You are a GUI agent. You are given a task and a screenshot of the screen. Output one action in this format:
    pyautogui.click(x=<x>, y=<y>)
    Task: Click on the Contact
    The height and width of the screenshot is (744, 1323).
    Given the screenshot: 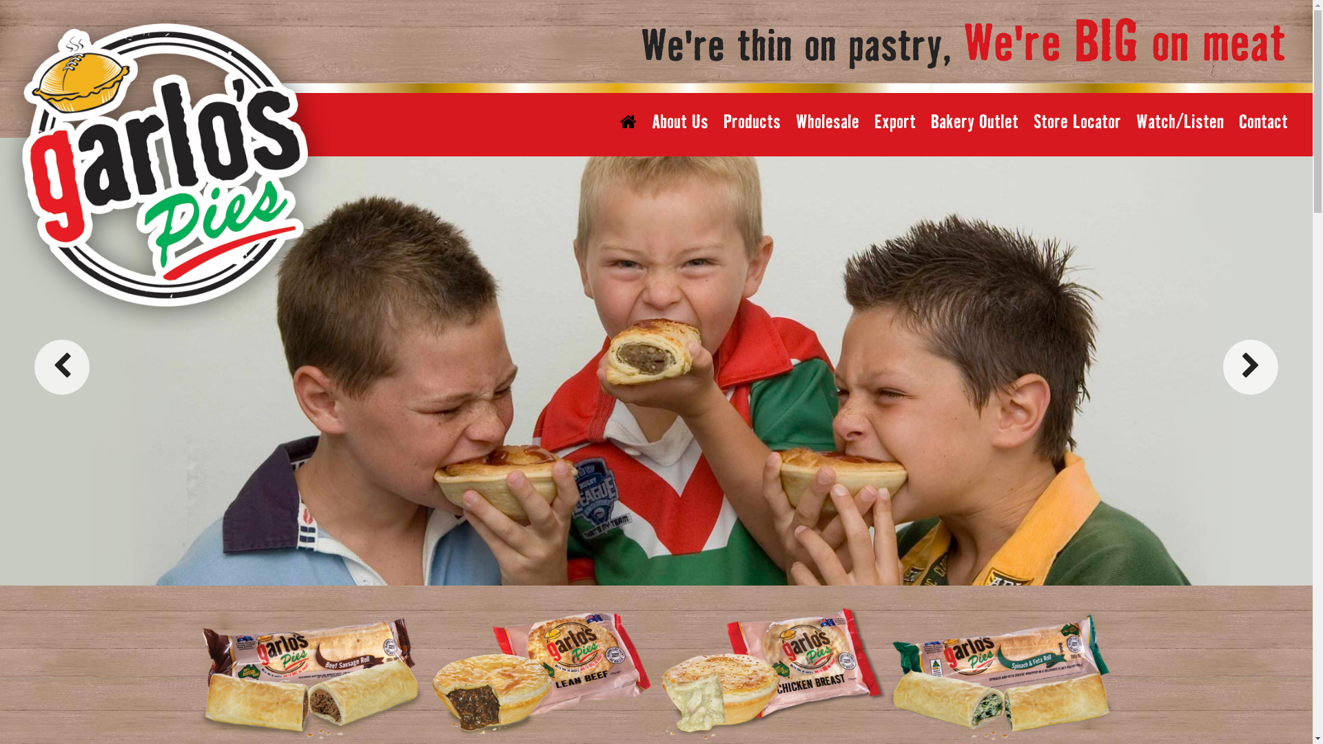 What is the action you would take?
    pyautogui.click(x=1264, y=123)
    